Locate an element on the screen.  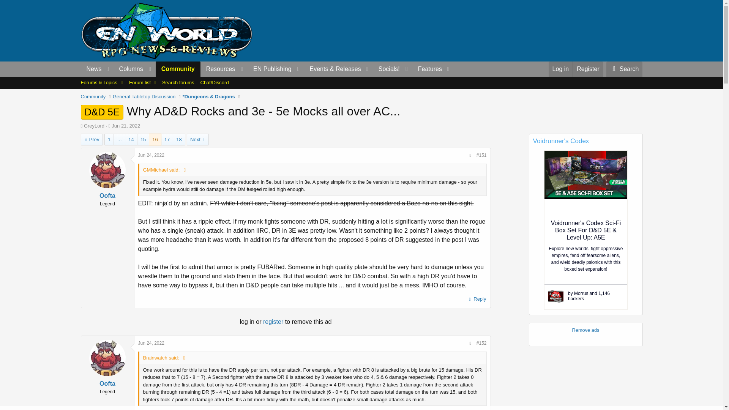
Jun 24, 2022 at 5:23 PM is located at coordinates (151, 155).